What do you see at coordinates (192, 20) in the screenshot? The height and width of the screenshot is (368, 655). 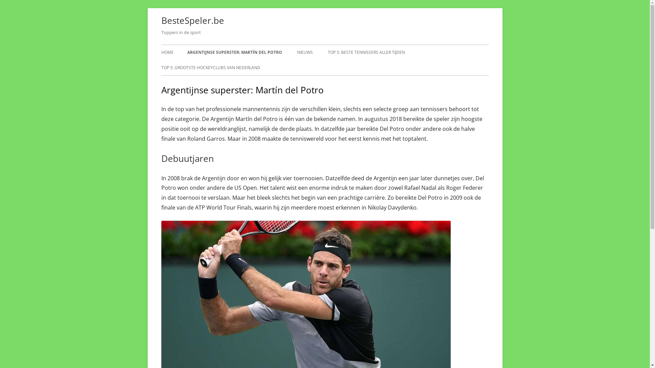 I see `BesteSpeler.be` at bounding box center [192, 20].